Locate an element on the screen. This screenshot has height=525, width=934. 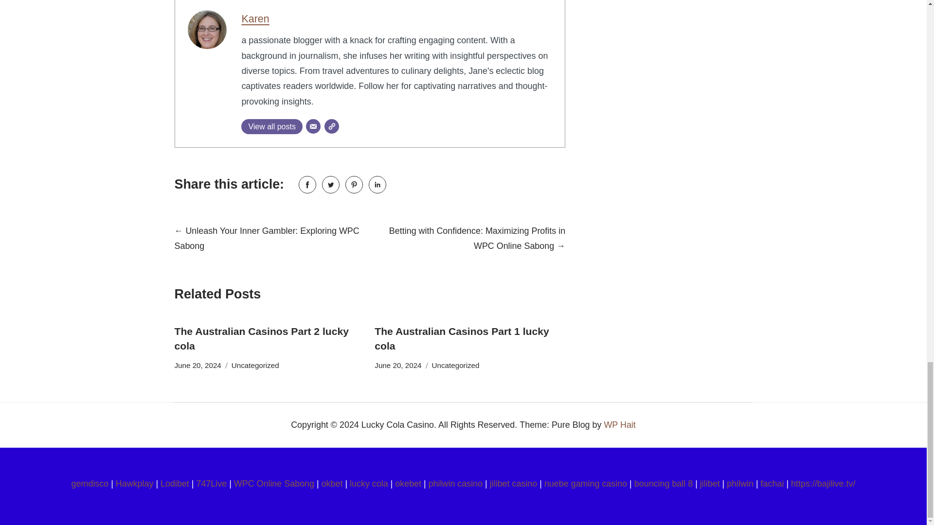
Karen is located at coordinates (255, 18).